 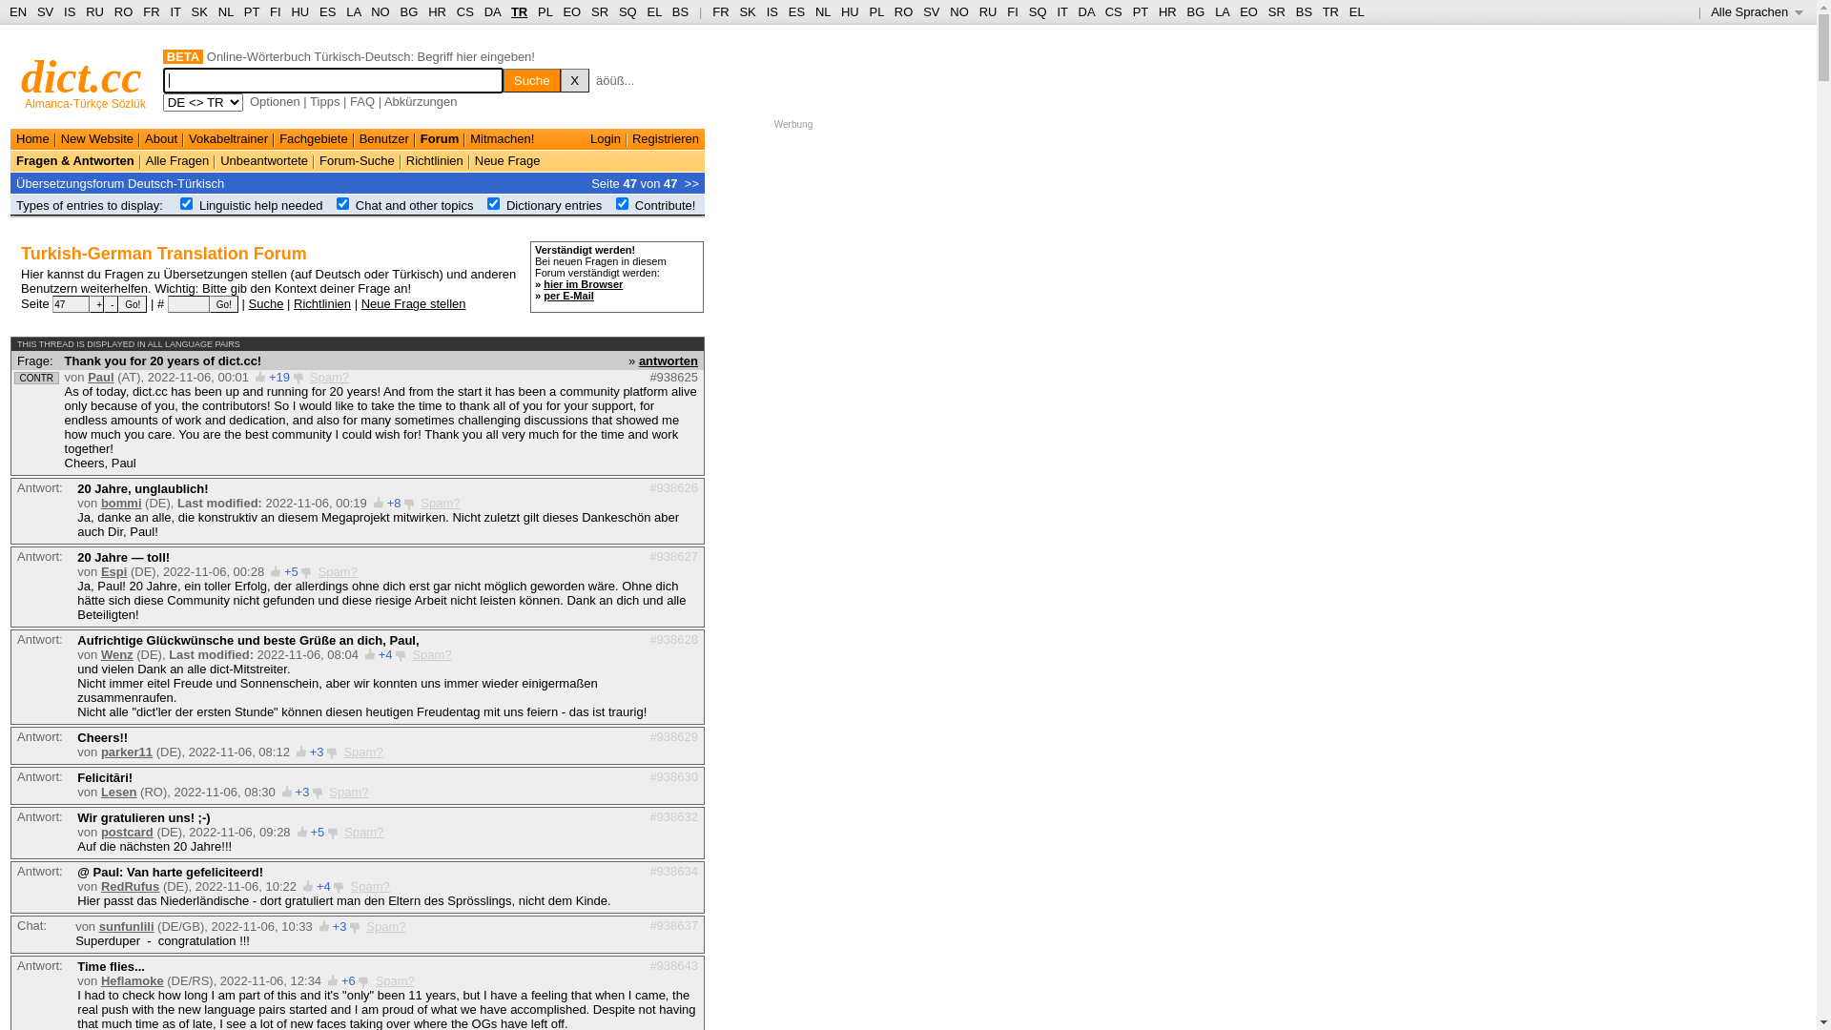 What do you see at coordinates (200, 11) in the screenshot?
I see `SK` at bounding box center [200, 11].